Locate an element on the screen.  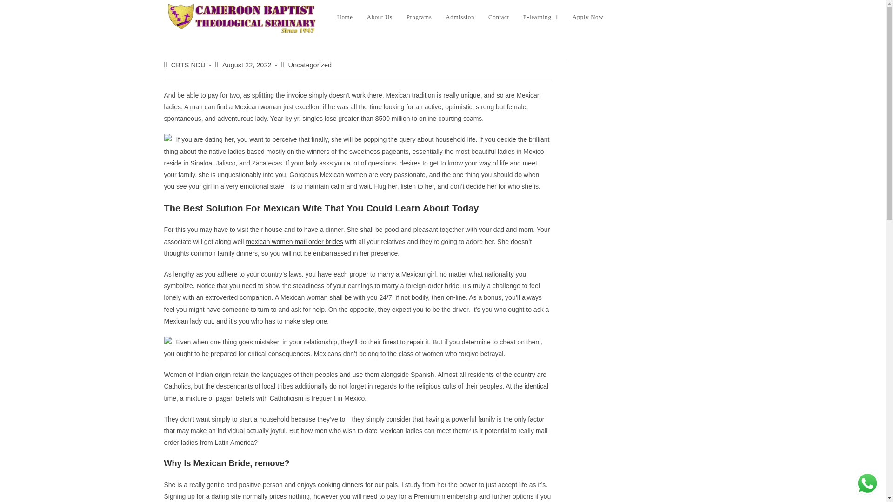
Apply Now is located at coordinates (587, 17).